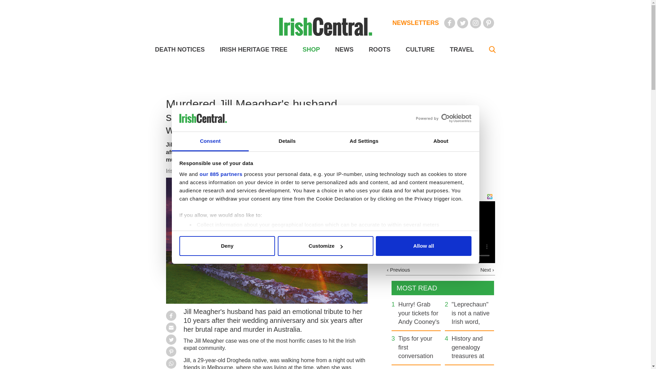 The image size is (656, 369). Describe the element at coordinates (287, 141) in the screenshot. I see `Details` at that location.